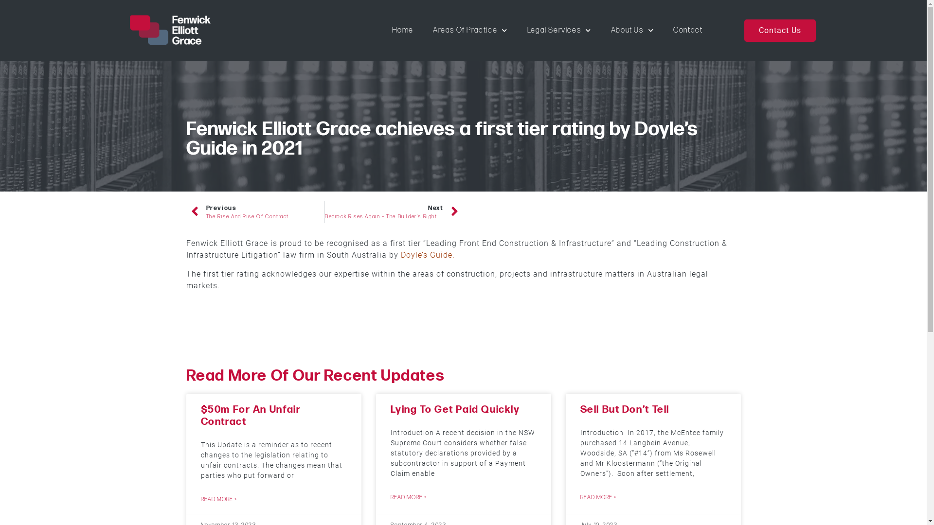 The image size is (934, 525). I want to click on Home, so click(403, 31).